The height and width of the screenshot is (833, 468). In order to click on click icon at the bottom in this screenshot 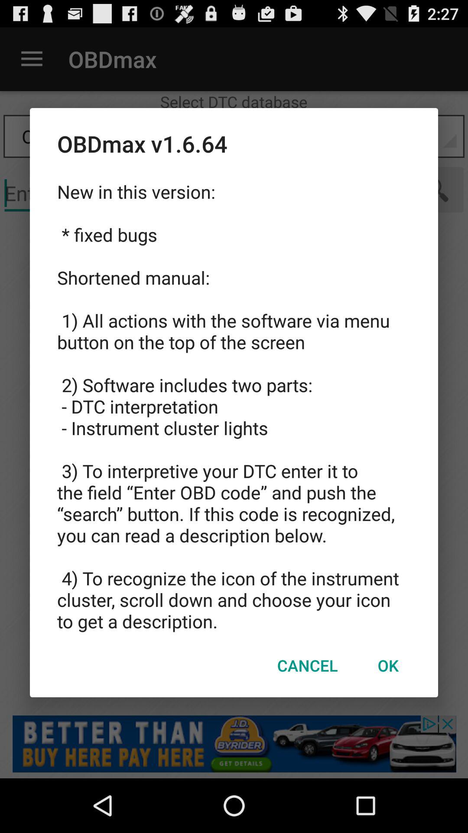, I will do `click(308, 665)`.